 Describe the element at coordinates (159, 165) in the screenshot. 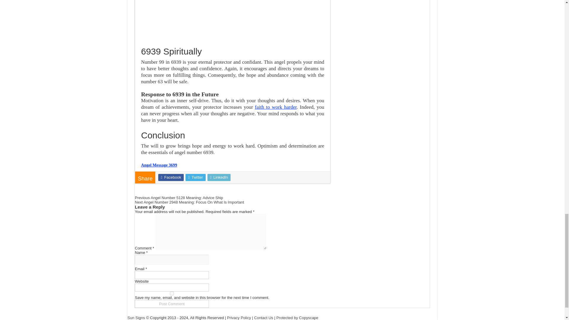

I see `Angel Message 3699` at that location.